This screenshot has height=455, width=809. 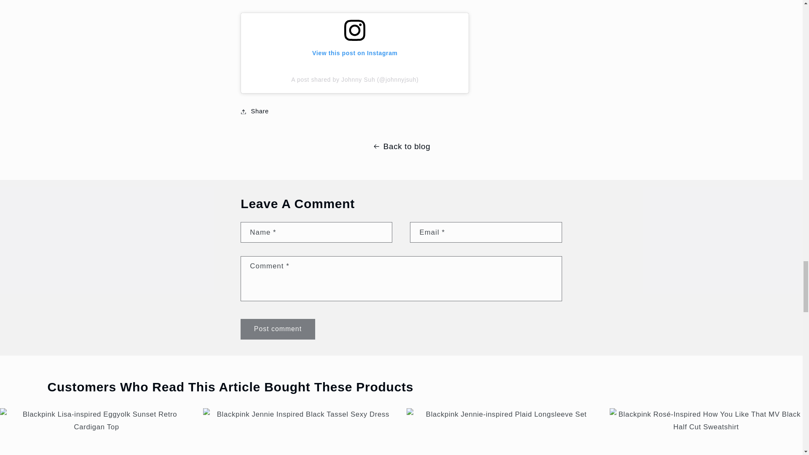 I want to click on Post comment, so click(x=277, y=329).